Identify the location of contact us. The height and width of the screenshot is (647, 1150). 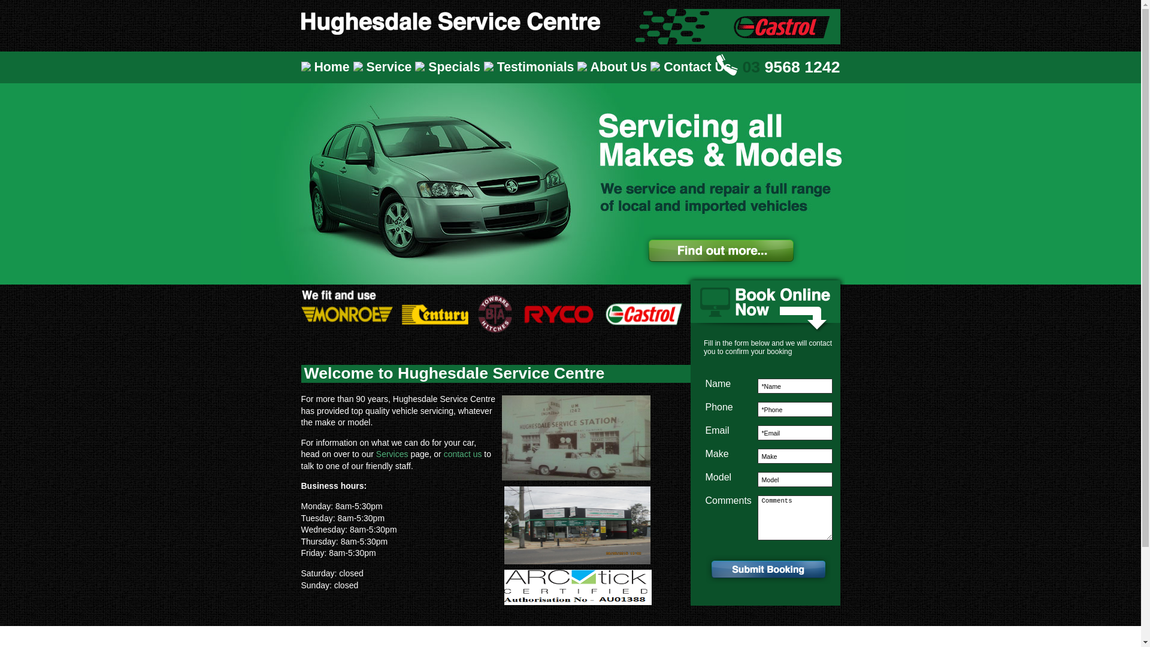
(463, 454).